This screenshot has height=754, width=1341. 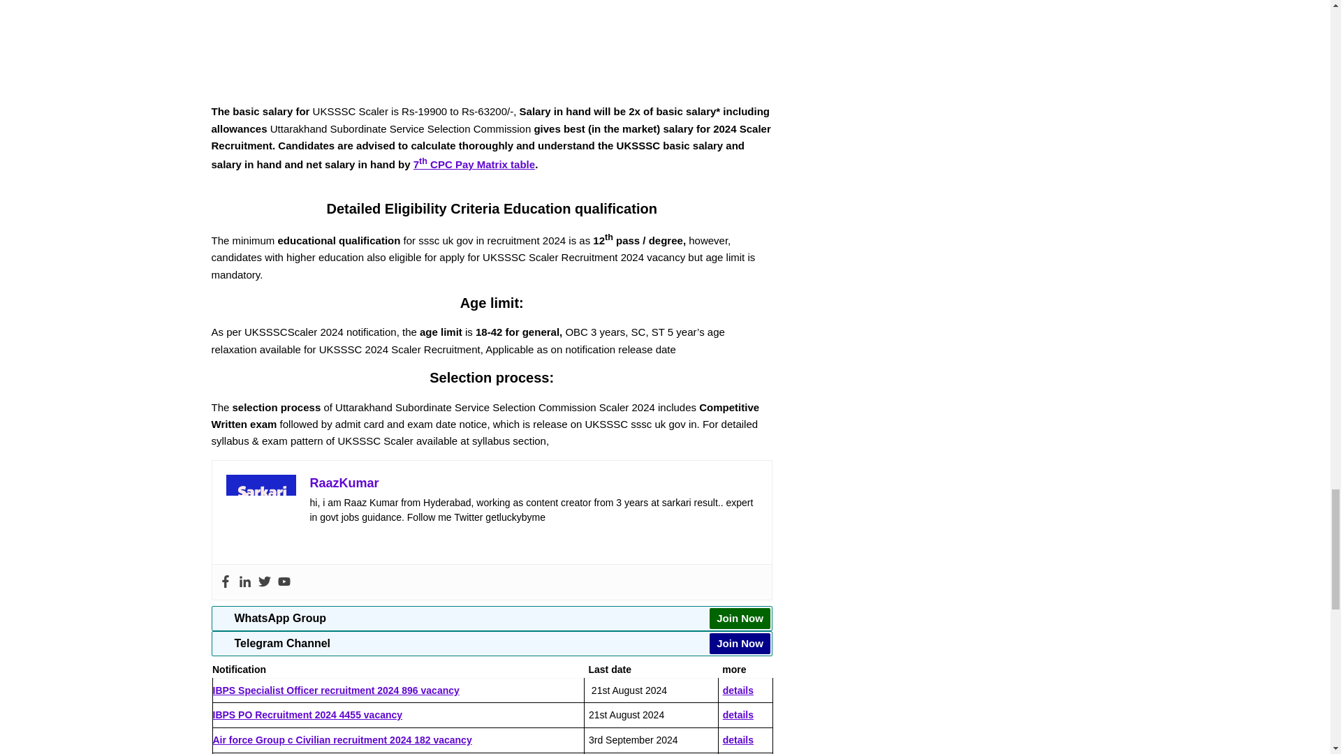 What do you see at coordinates (335, 690) in the screenshot?
I see `IBPS Specialist Officer recruitment 2024 896 vacancy` at bounding box center [335, 690].